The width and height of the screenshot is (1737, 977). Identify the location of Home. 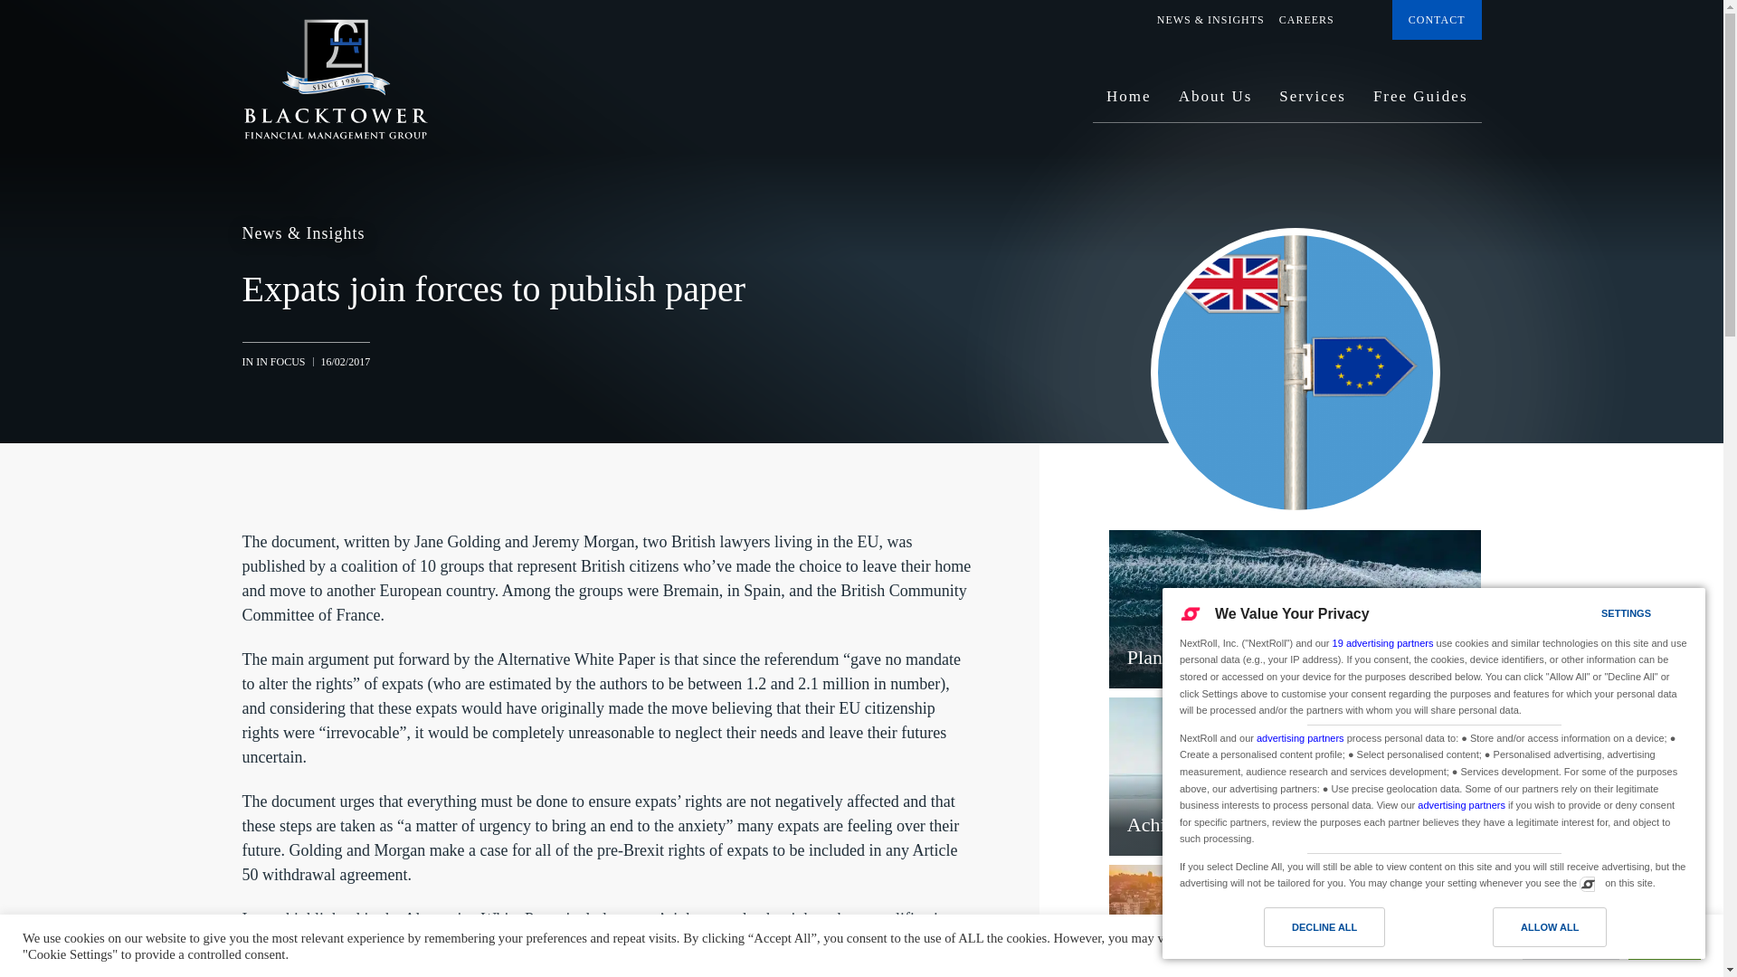
(1129, 103).